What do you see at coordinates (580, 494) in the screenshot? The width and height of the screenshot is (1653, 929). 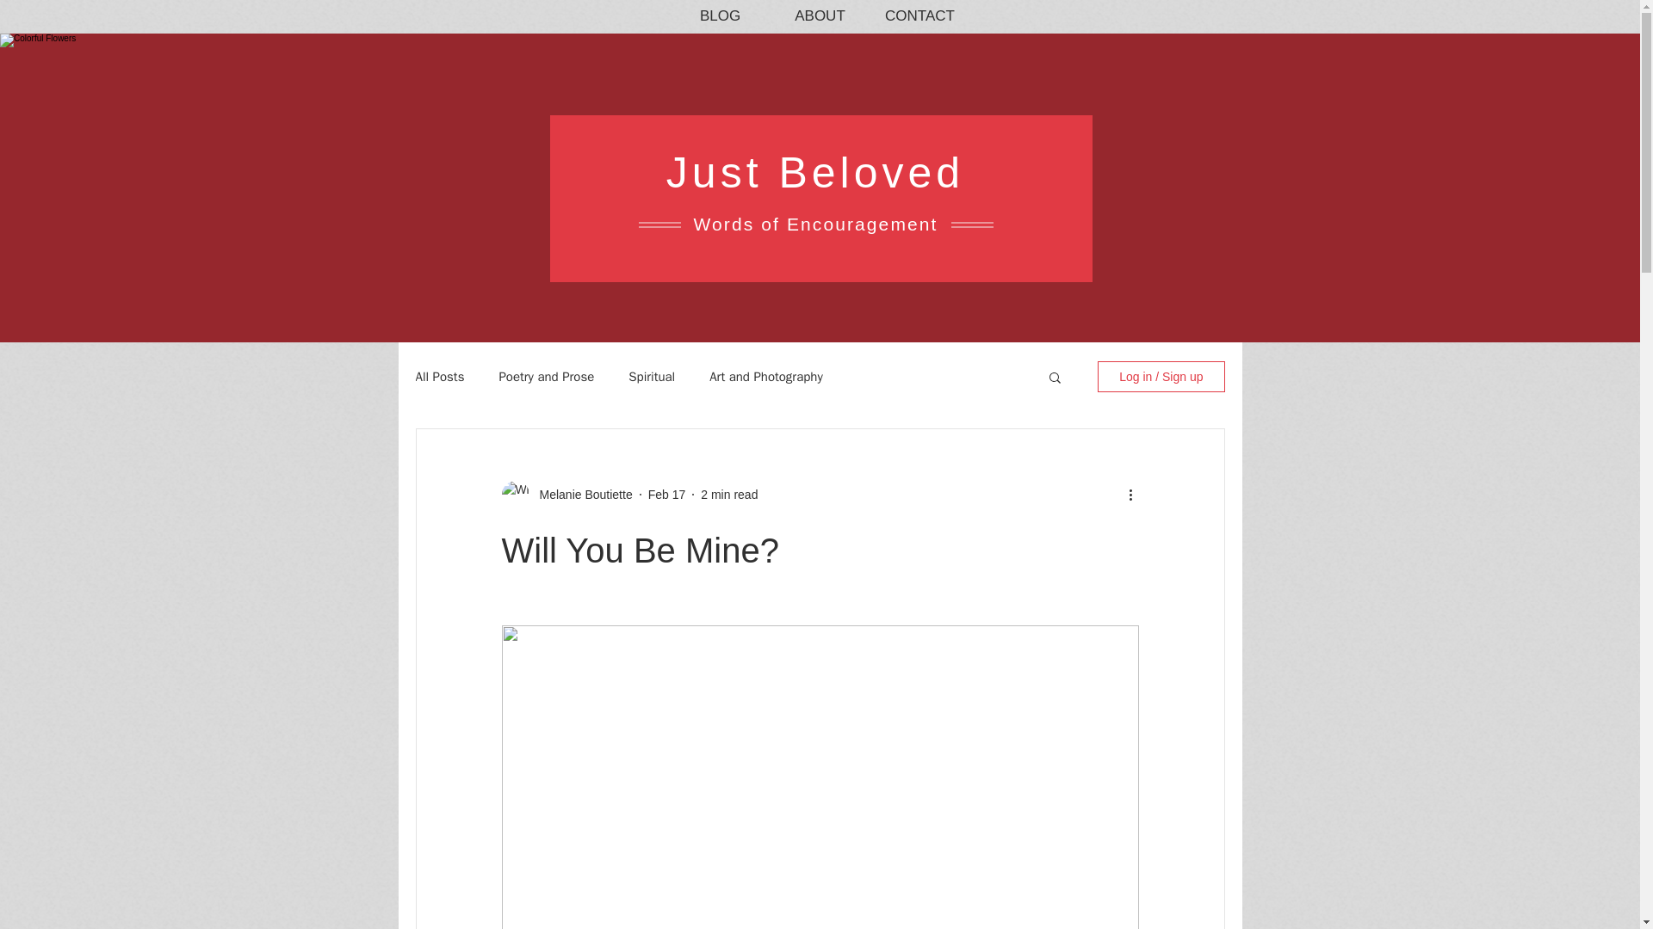 I see `Melanie Boutiette` at bounding box center [580, 494].